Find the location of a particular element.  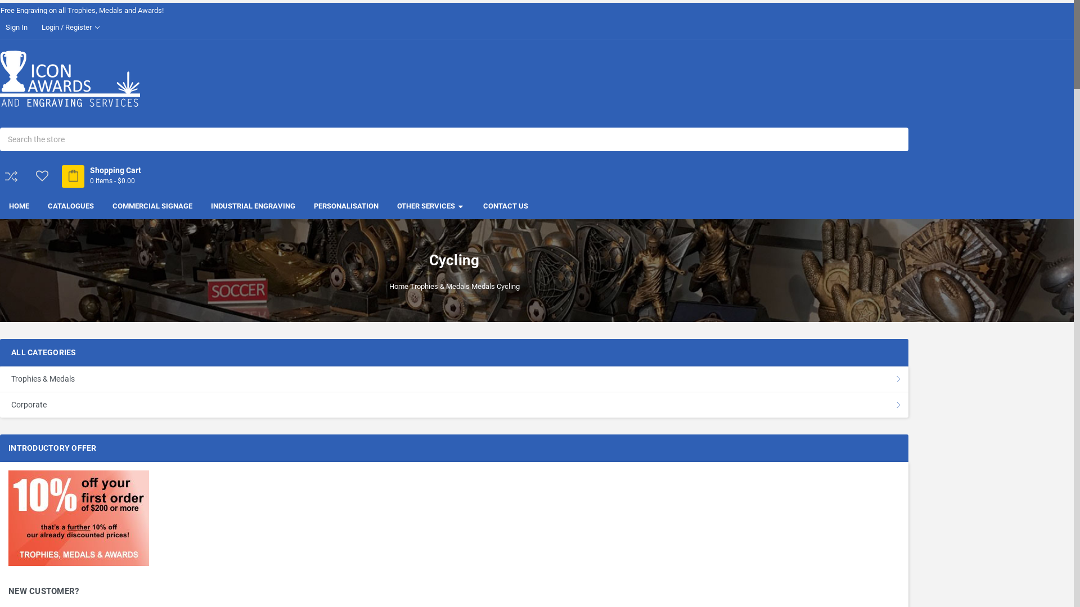

Icon Awards and Engraving Services is located at coordinates (70, 79).